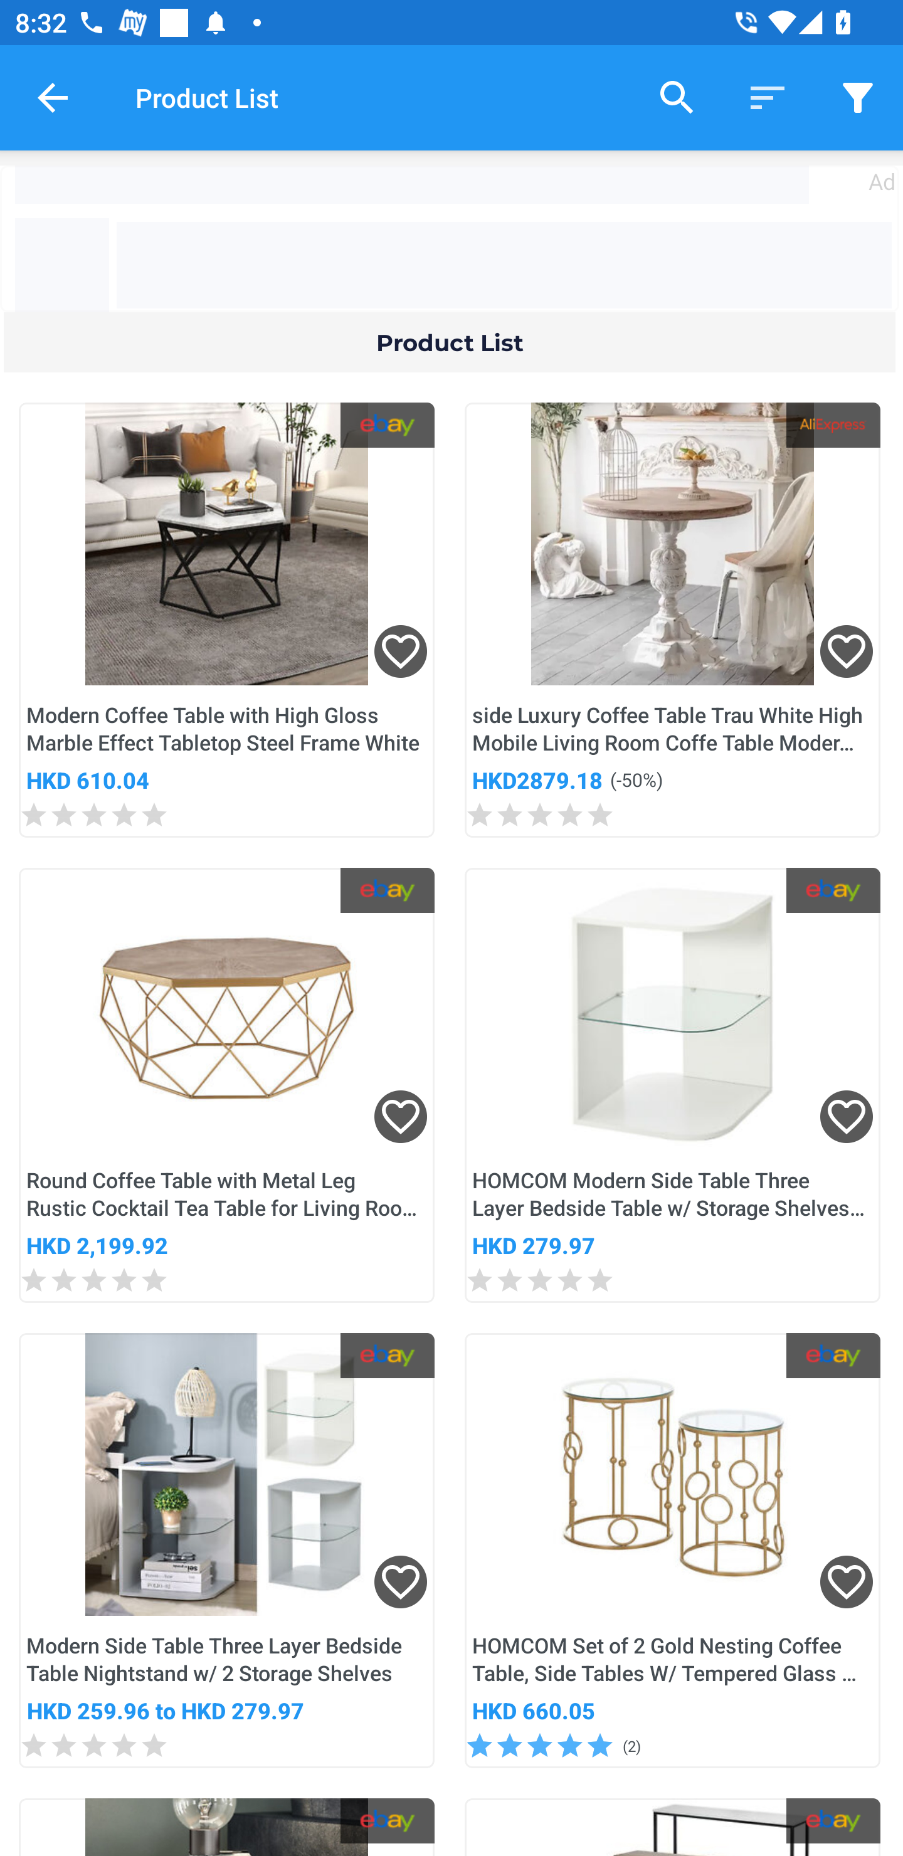 This screenshot has width=903, height=1856. Describe the element at coordinates (768, 97) in the screenshot. I see `short` at that location.